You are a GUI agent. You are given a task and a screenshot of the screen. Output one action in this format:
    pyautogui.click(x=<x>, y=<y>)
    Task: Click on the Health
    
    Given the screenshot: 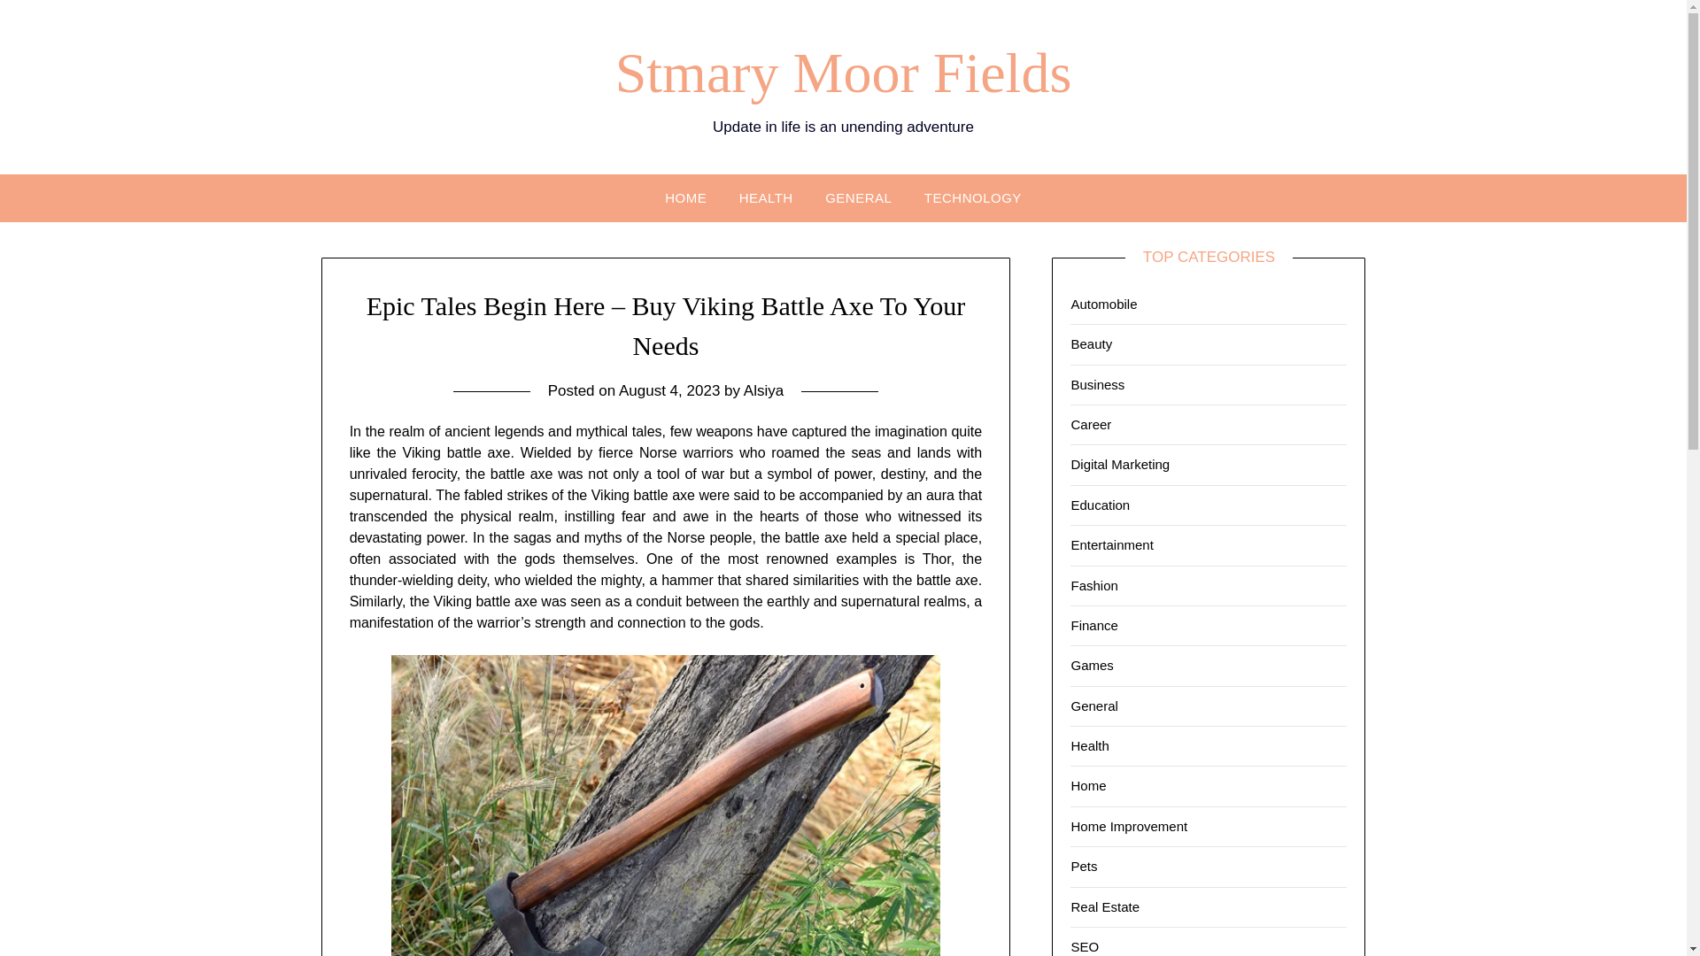 What is the action you would take?
    pyautogui.click(x=1089, y=745)
    